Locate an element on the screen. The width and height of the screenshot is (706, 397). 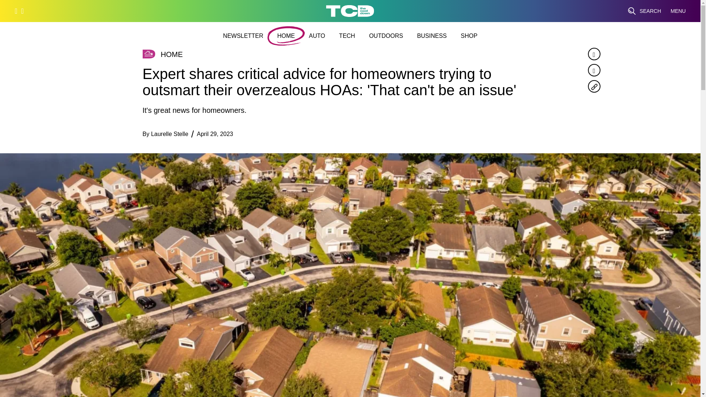
Twitter is located at coordinates (593, 70).